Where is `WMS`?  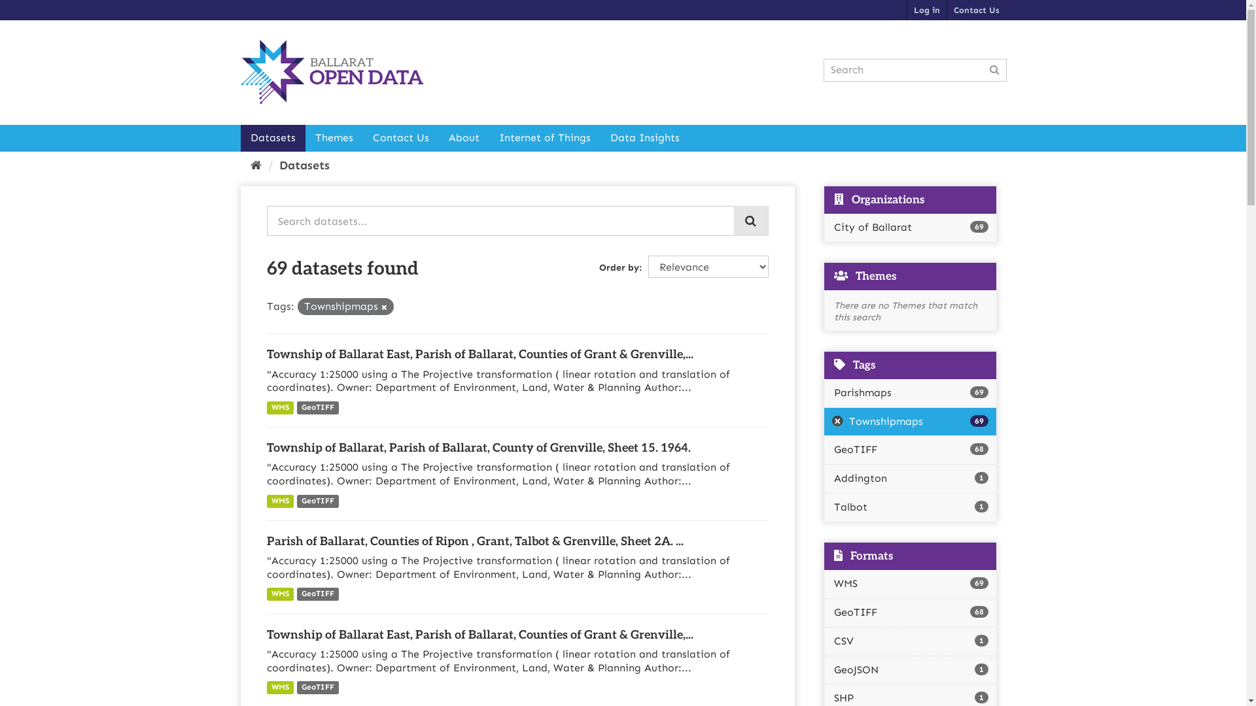 WMS is located at coordinates (280, 594).